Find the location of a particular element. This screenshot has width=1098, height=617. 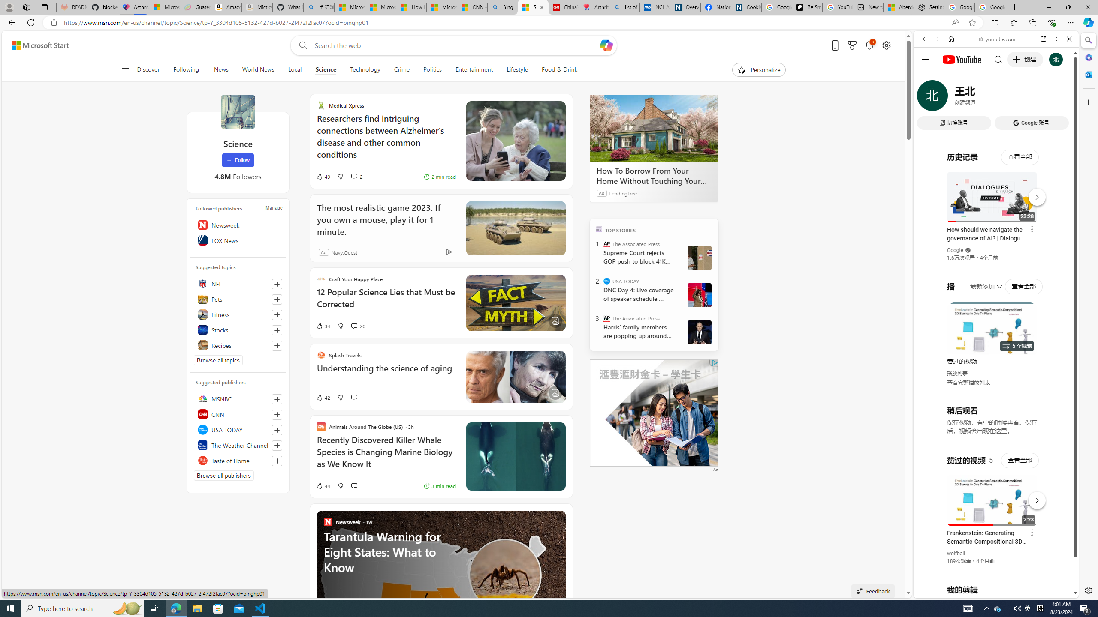

Newsweek is located at coordinates (238, 225).